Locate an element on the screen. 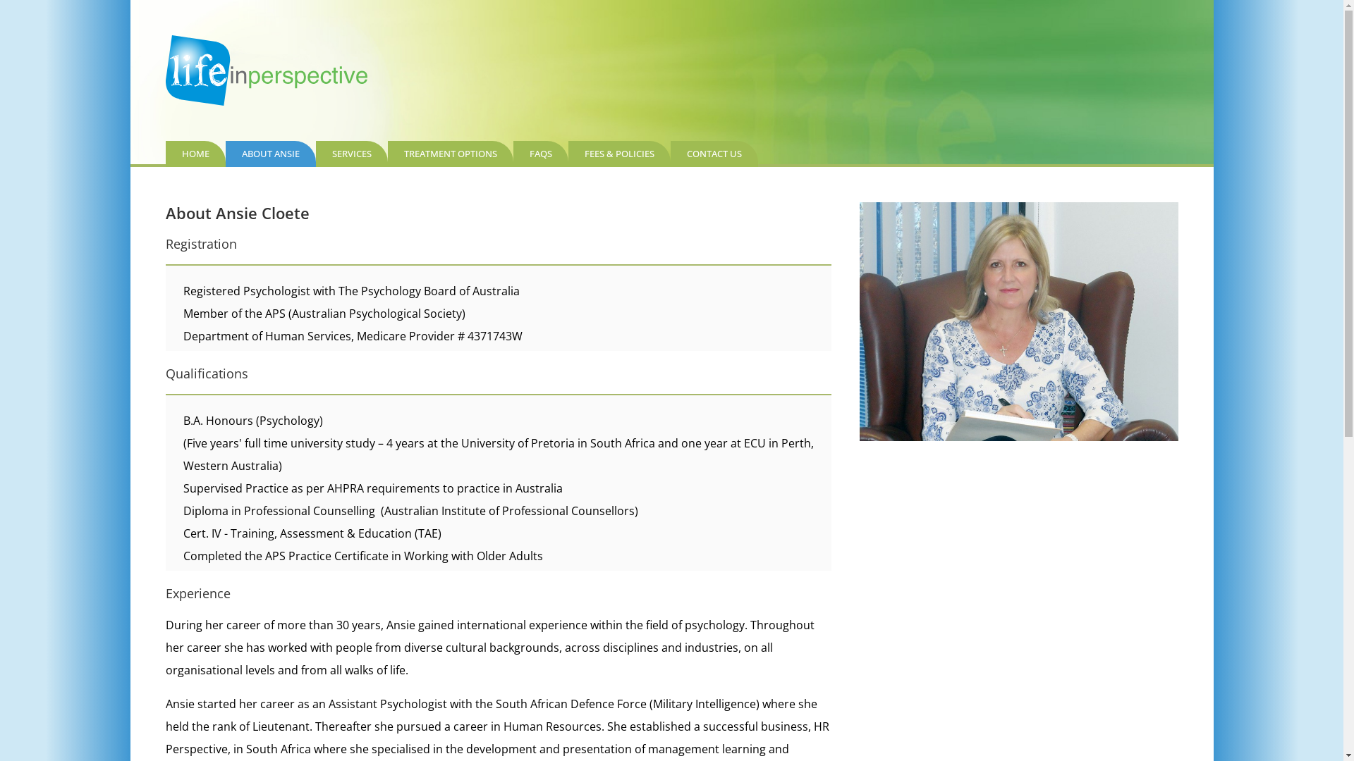 The width and height of the screenshot is (1354, 761). FEES & POLICIES is located at coordinates (619, 154).